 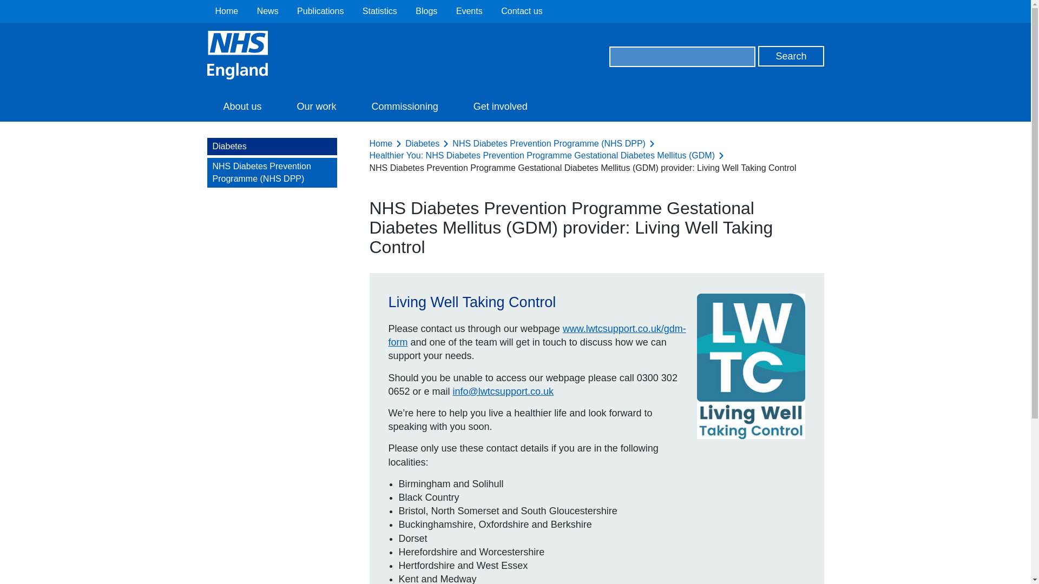 I want to click on Blogs, so click(x=426, y=11).